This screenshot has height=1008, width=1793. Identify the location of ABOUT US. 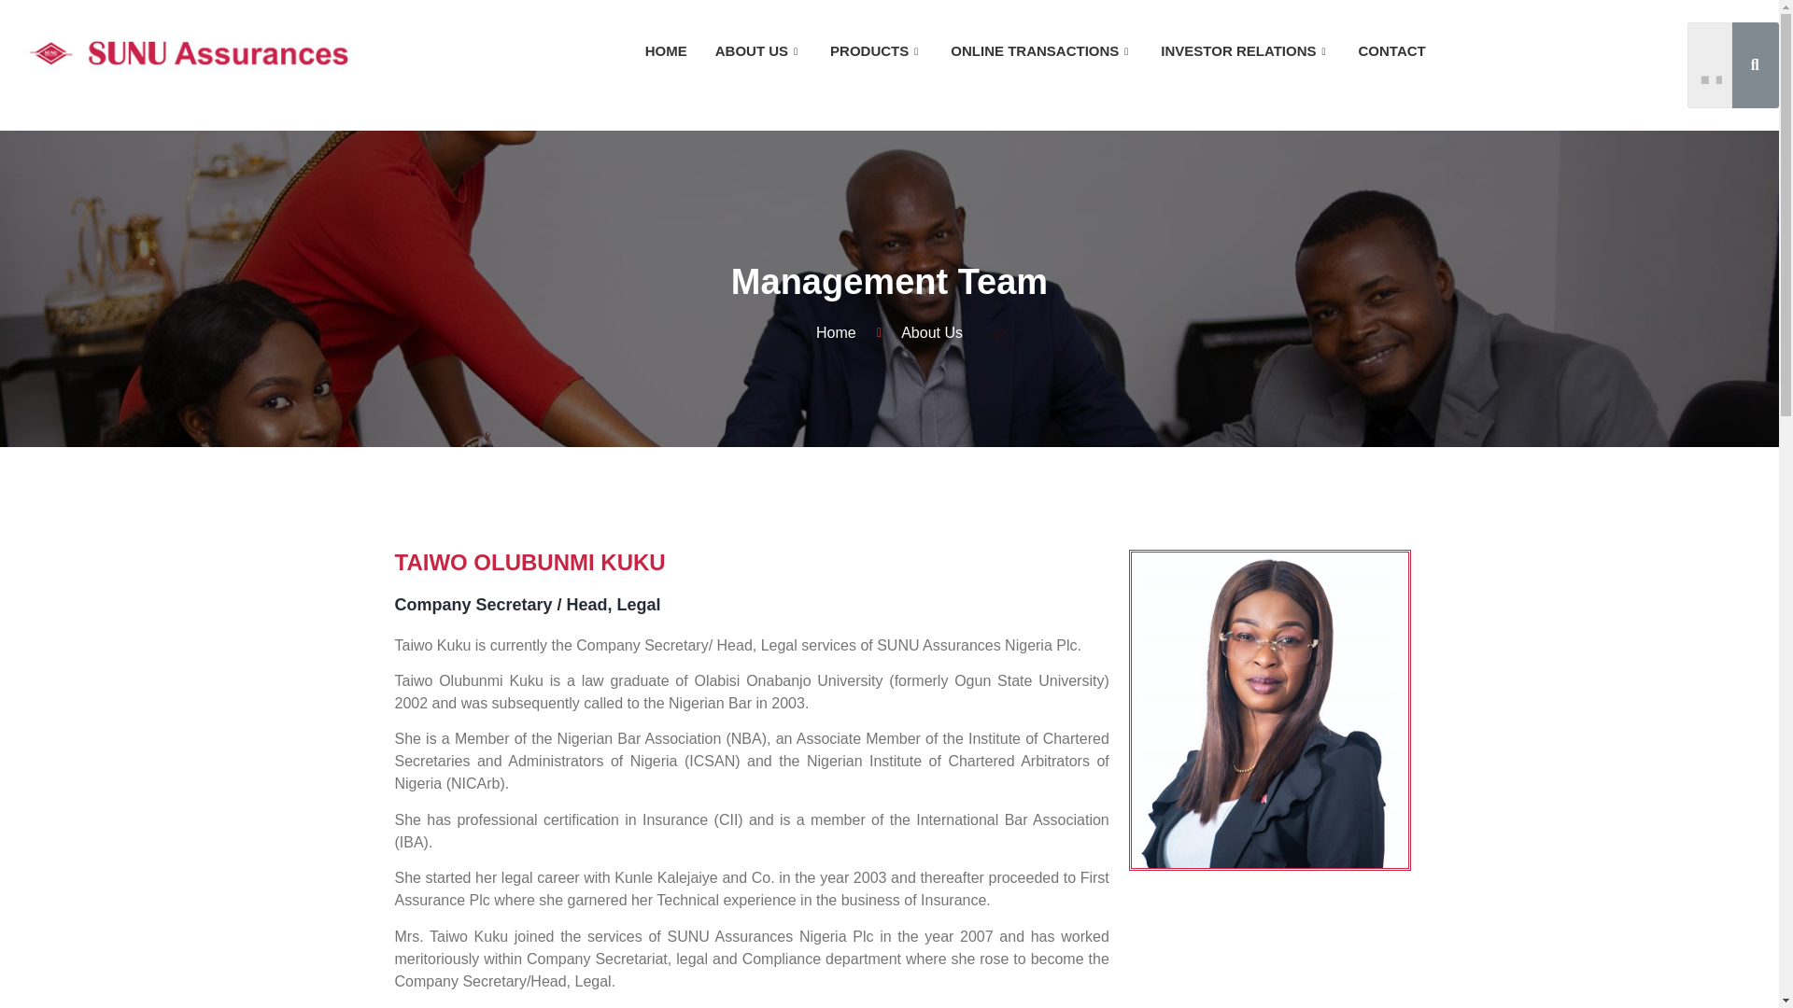
(751, 562).